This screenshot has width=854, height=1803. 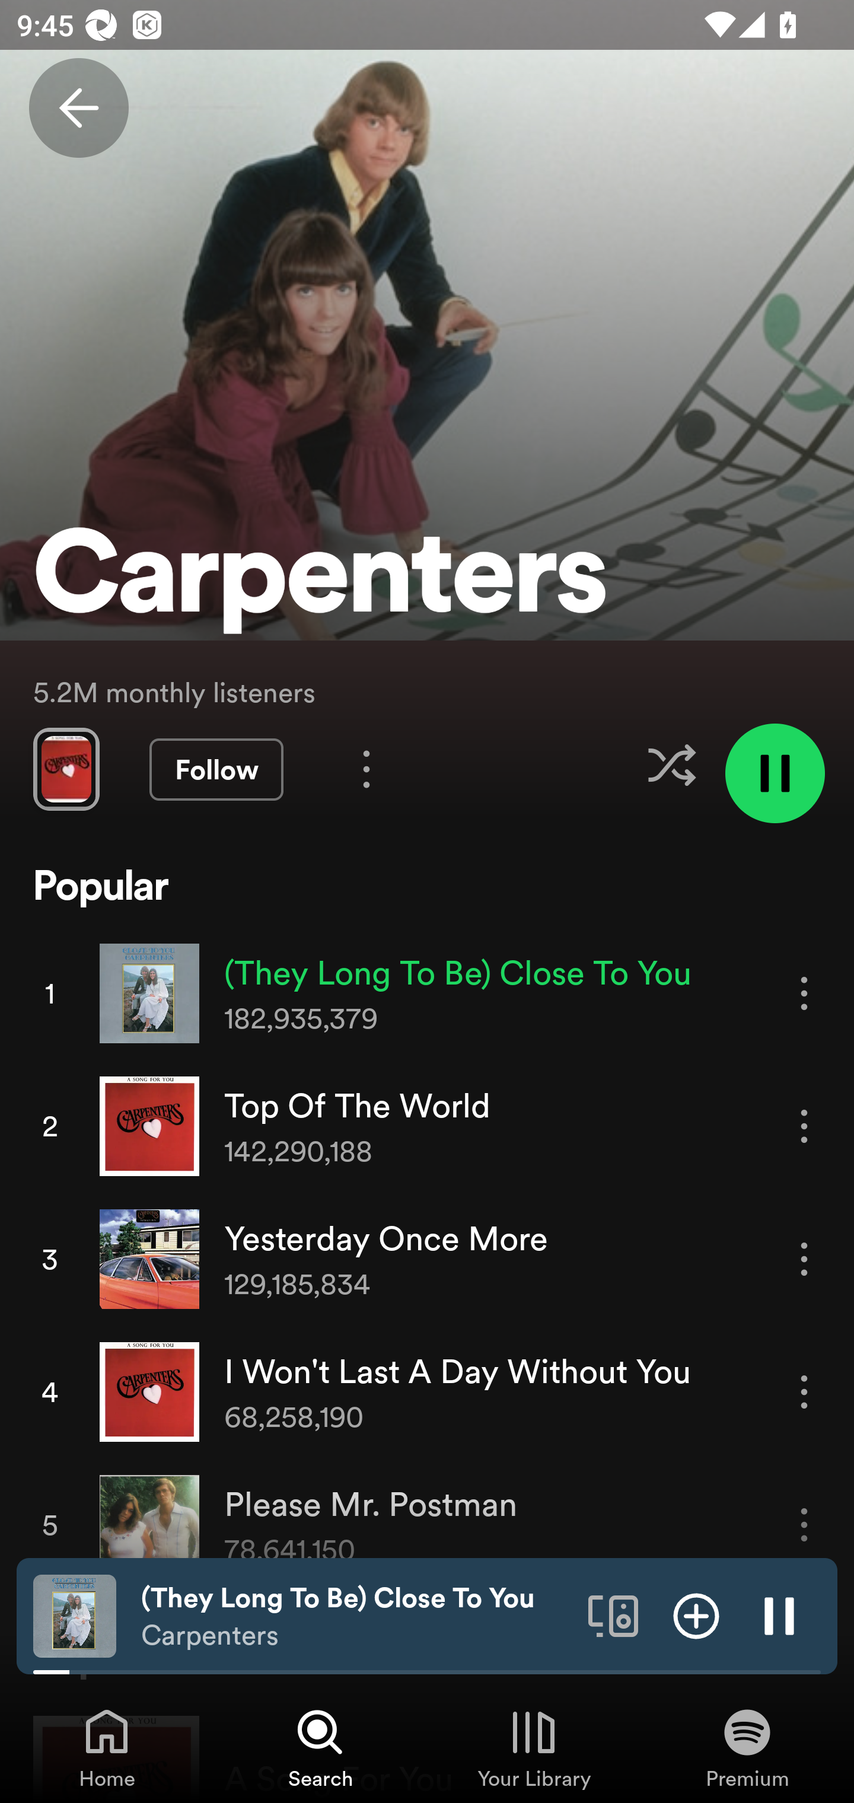 I want to click on More options for song Top Of The World, so click(x=804, y=1126).